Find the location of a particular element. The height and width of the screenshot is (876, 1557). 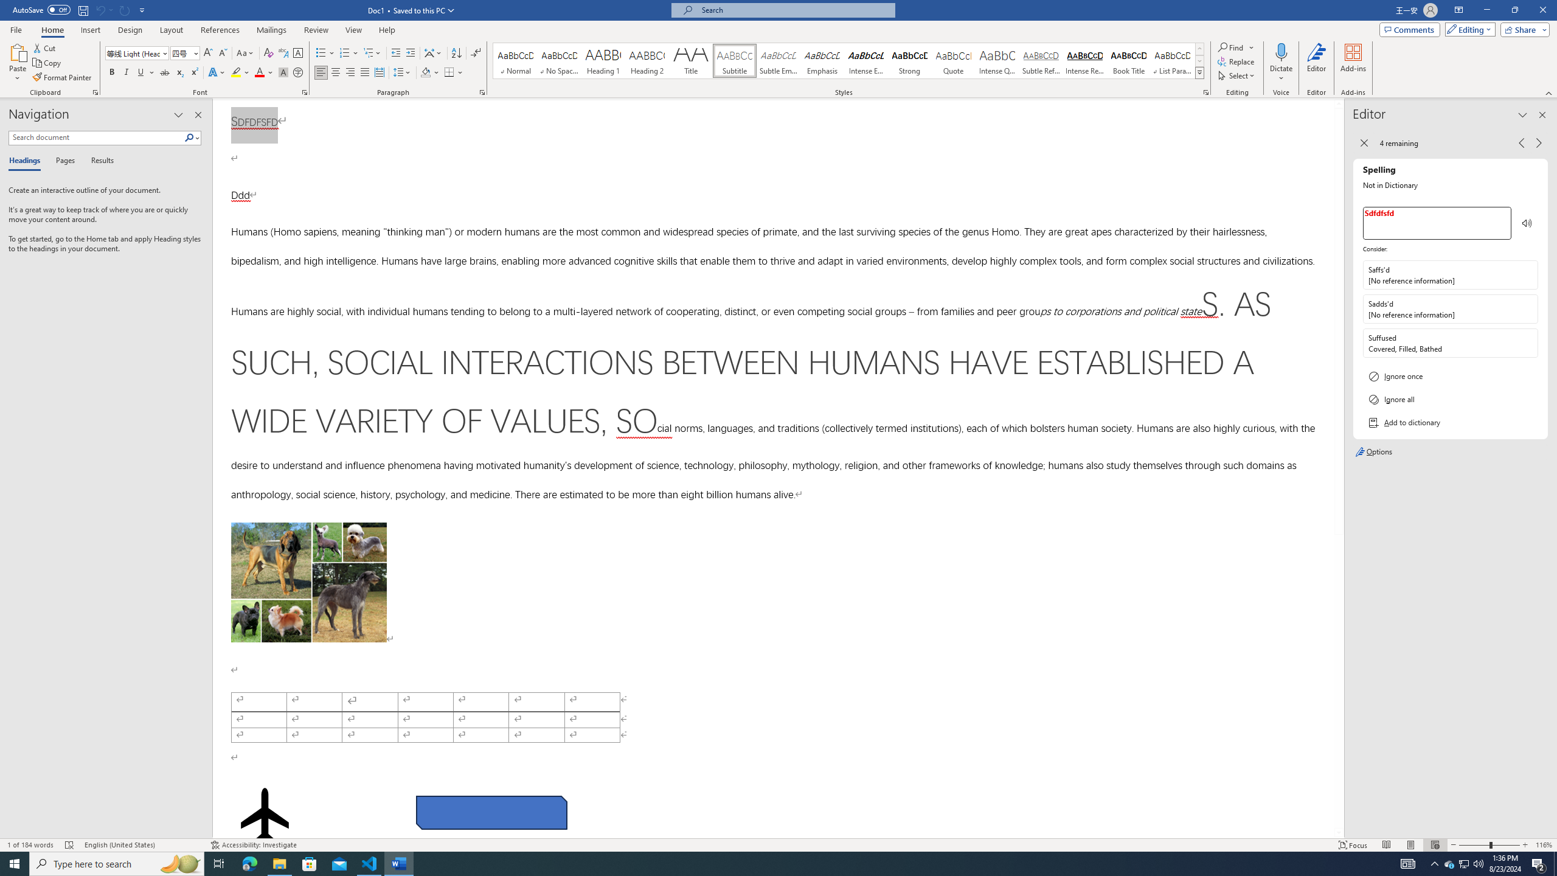

Change Case is located at coordinates (246, 54).